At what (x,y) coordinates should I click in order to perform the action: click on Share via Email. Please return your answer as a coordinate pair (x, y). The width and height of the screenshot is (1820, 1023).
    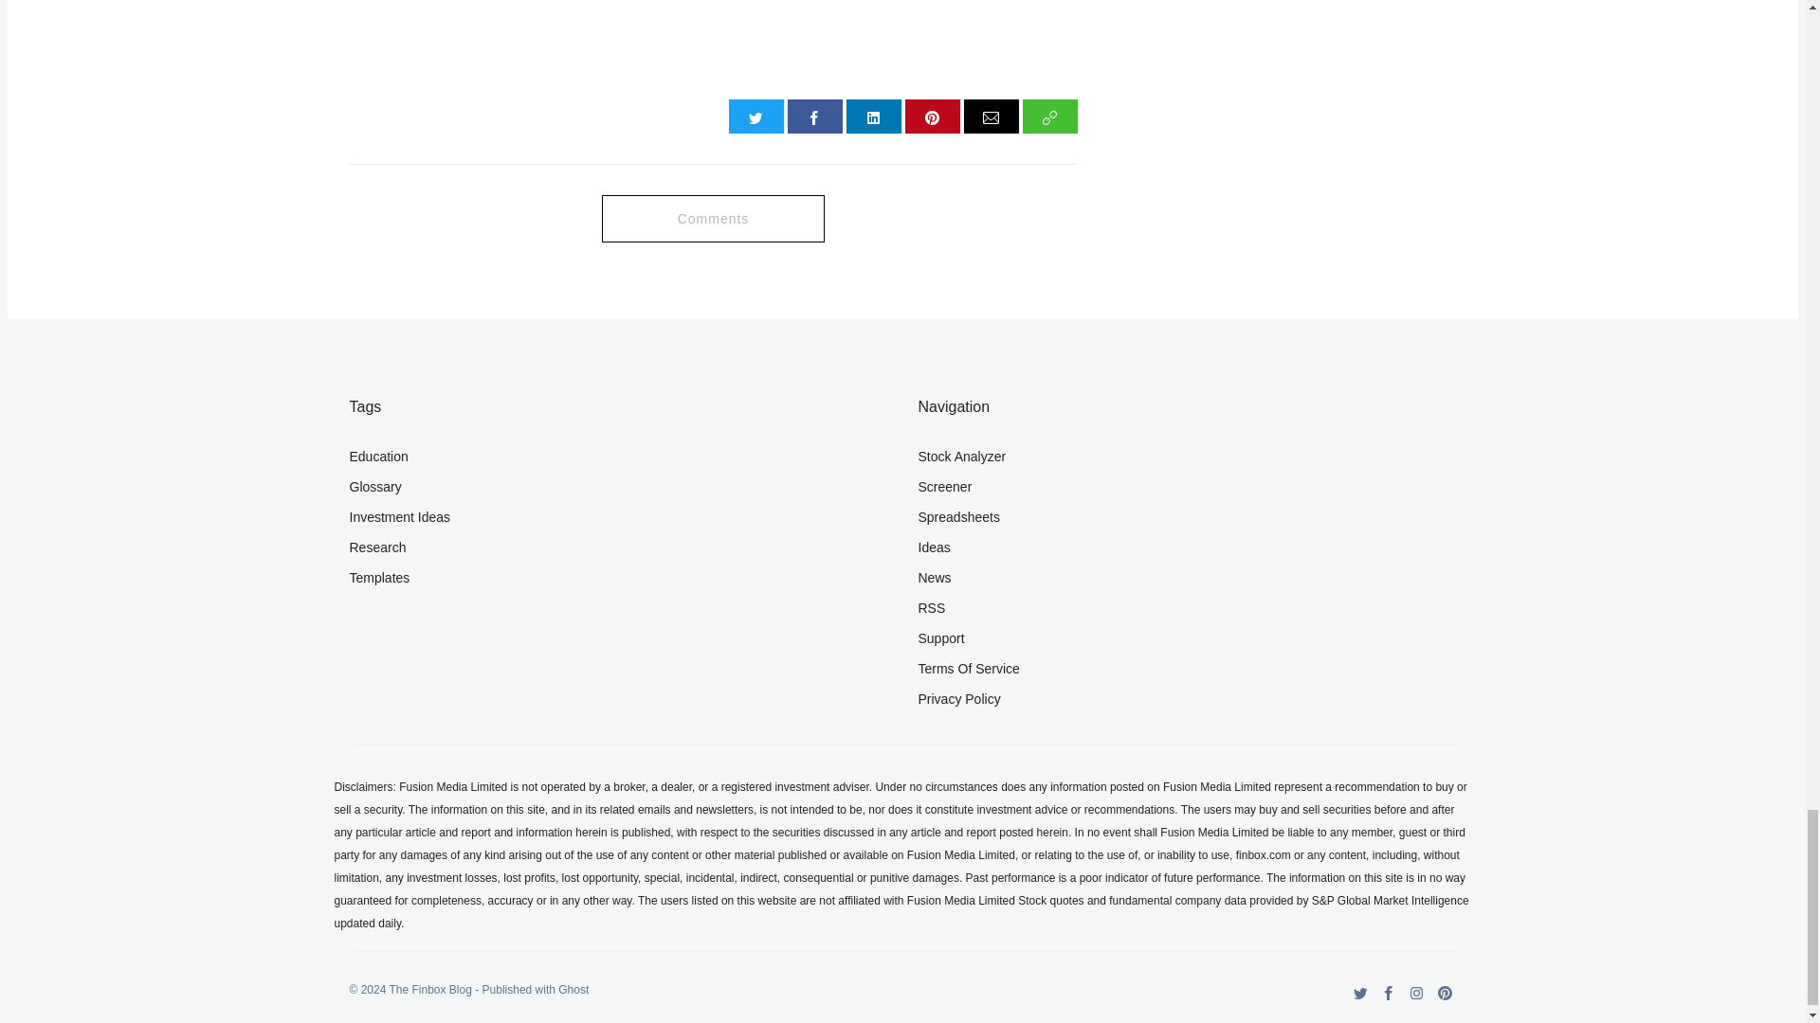
    Looking at the image, I should click on (992, 116).